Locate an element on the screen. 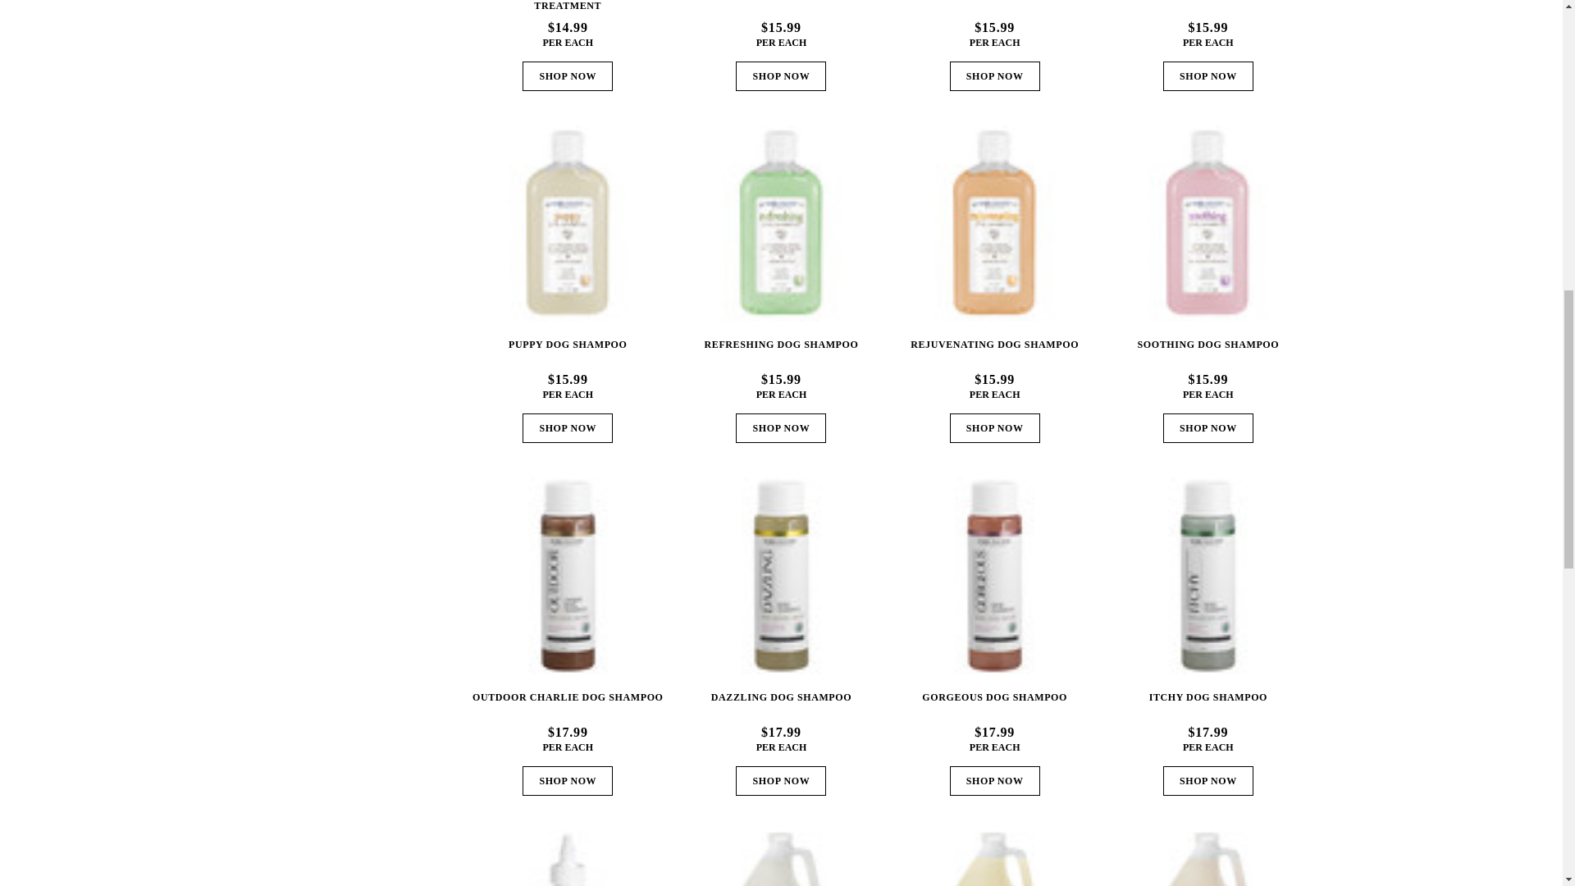 The width and height of the screenshot is (1575, 886). Rejuvenating Dog Shampoo is located at coordinates (994, 223).